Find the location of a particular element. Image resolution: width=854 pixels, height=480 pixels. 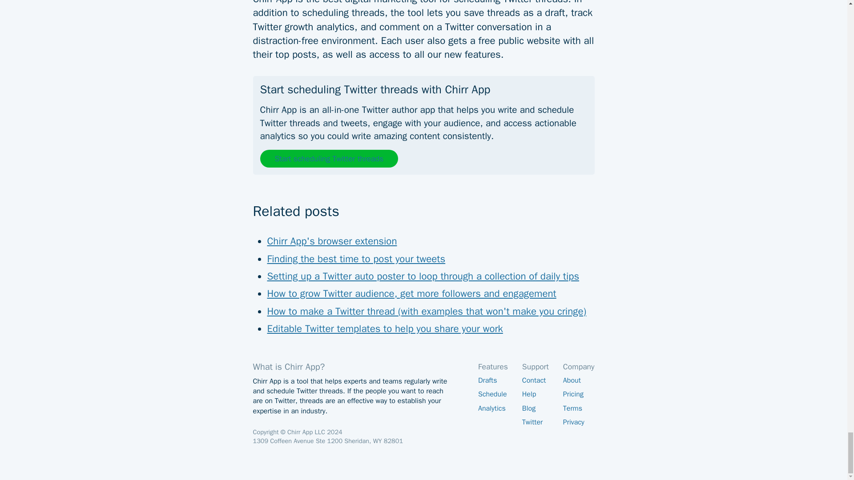

Contact is located at coordinates (536, 380).